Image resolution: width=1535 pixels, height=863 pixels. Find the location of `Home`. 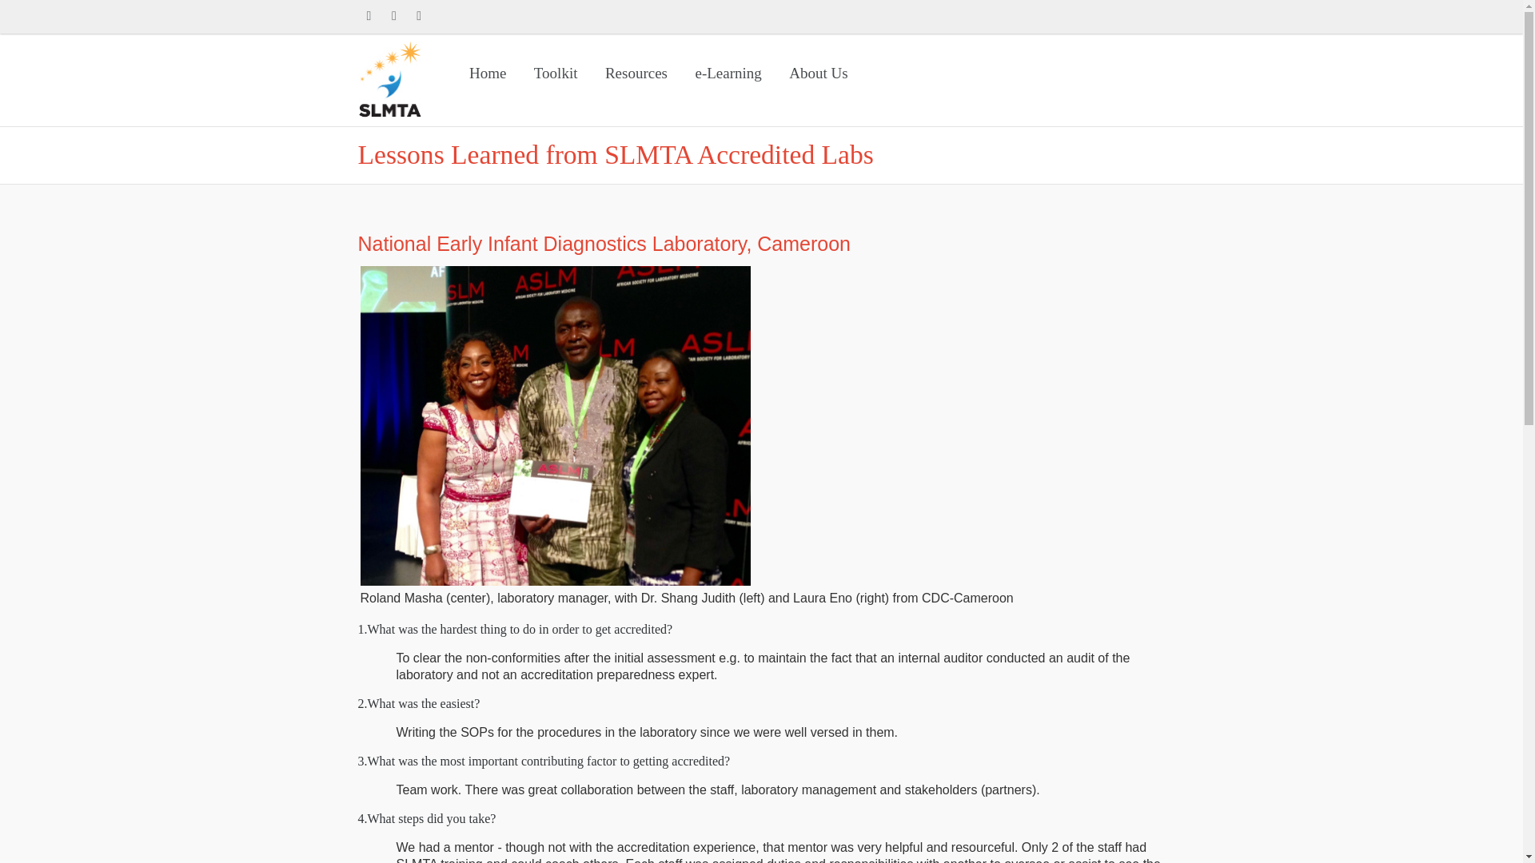

Home is located at coordinates (488, 73).